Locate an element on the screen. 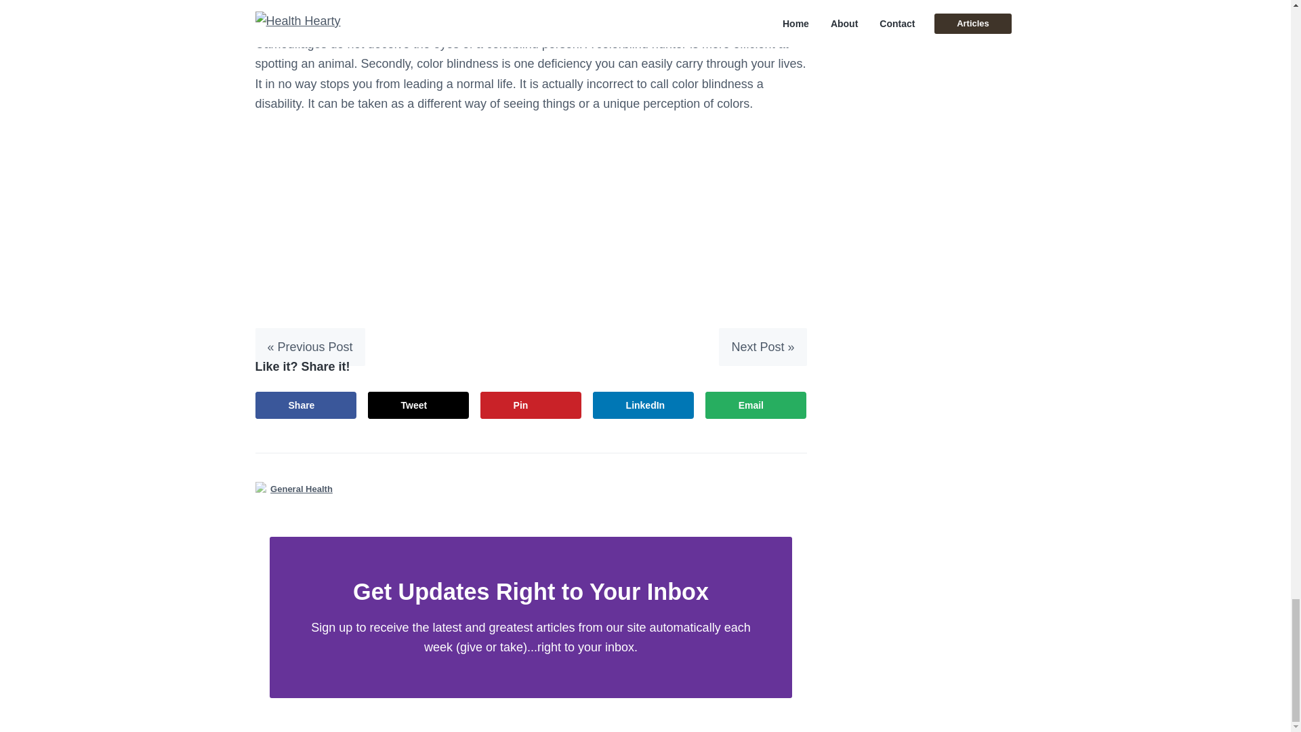  Tweet is located at coordinates (419, 405).